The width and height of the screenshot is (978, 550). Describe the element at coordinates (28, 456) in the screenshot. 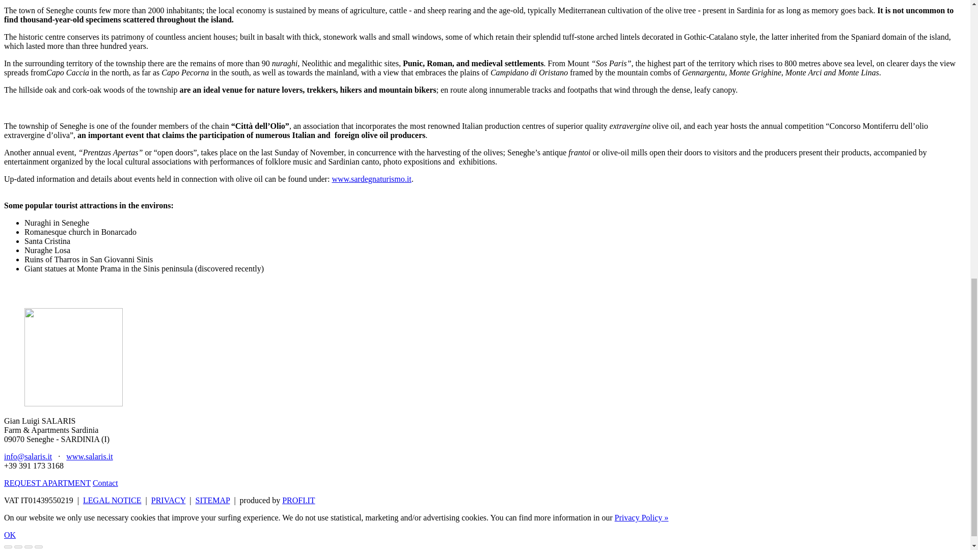

I see `write email` at that location.